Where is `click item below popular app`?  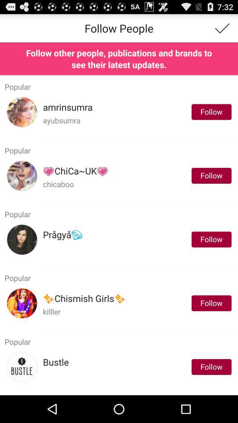
click item below popular app is located at coordinates (56, 362).